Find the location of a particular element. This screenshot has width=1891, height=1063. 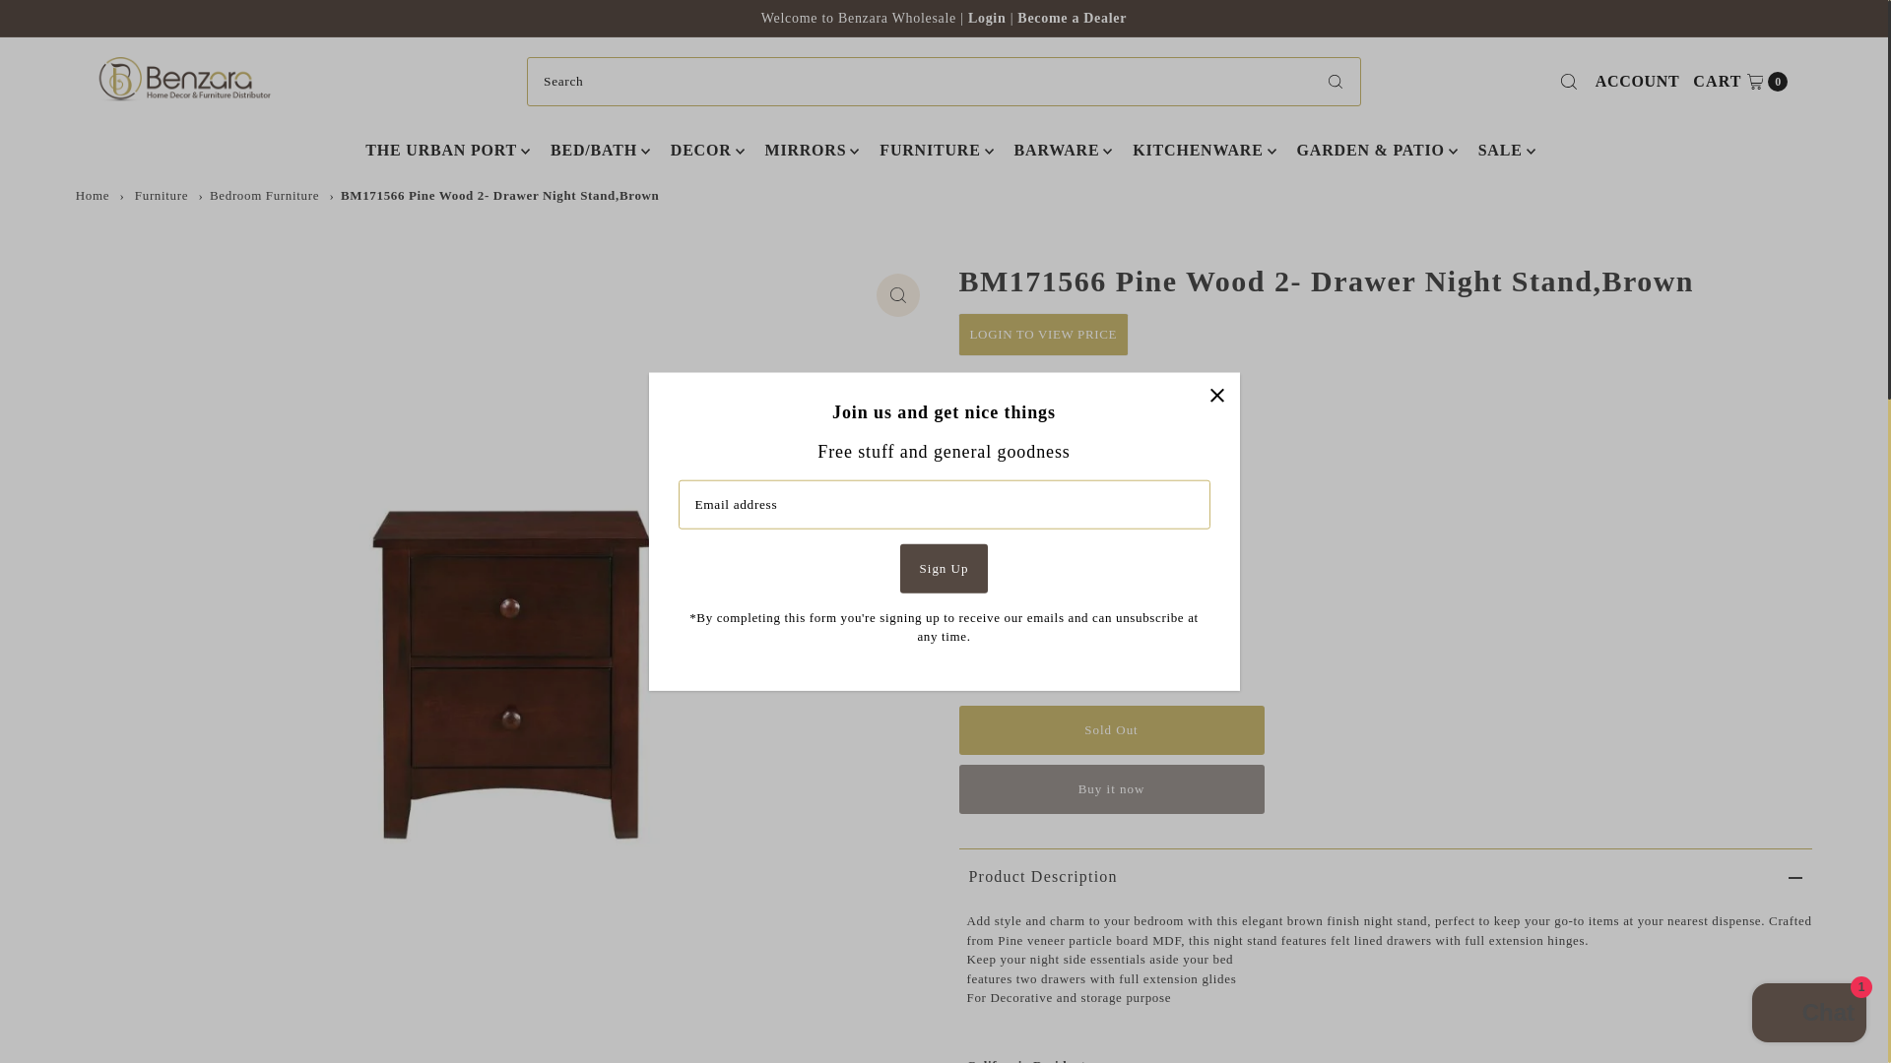

Furniture is located at coordinates (161, 195).